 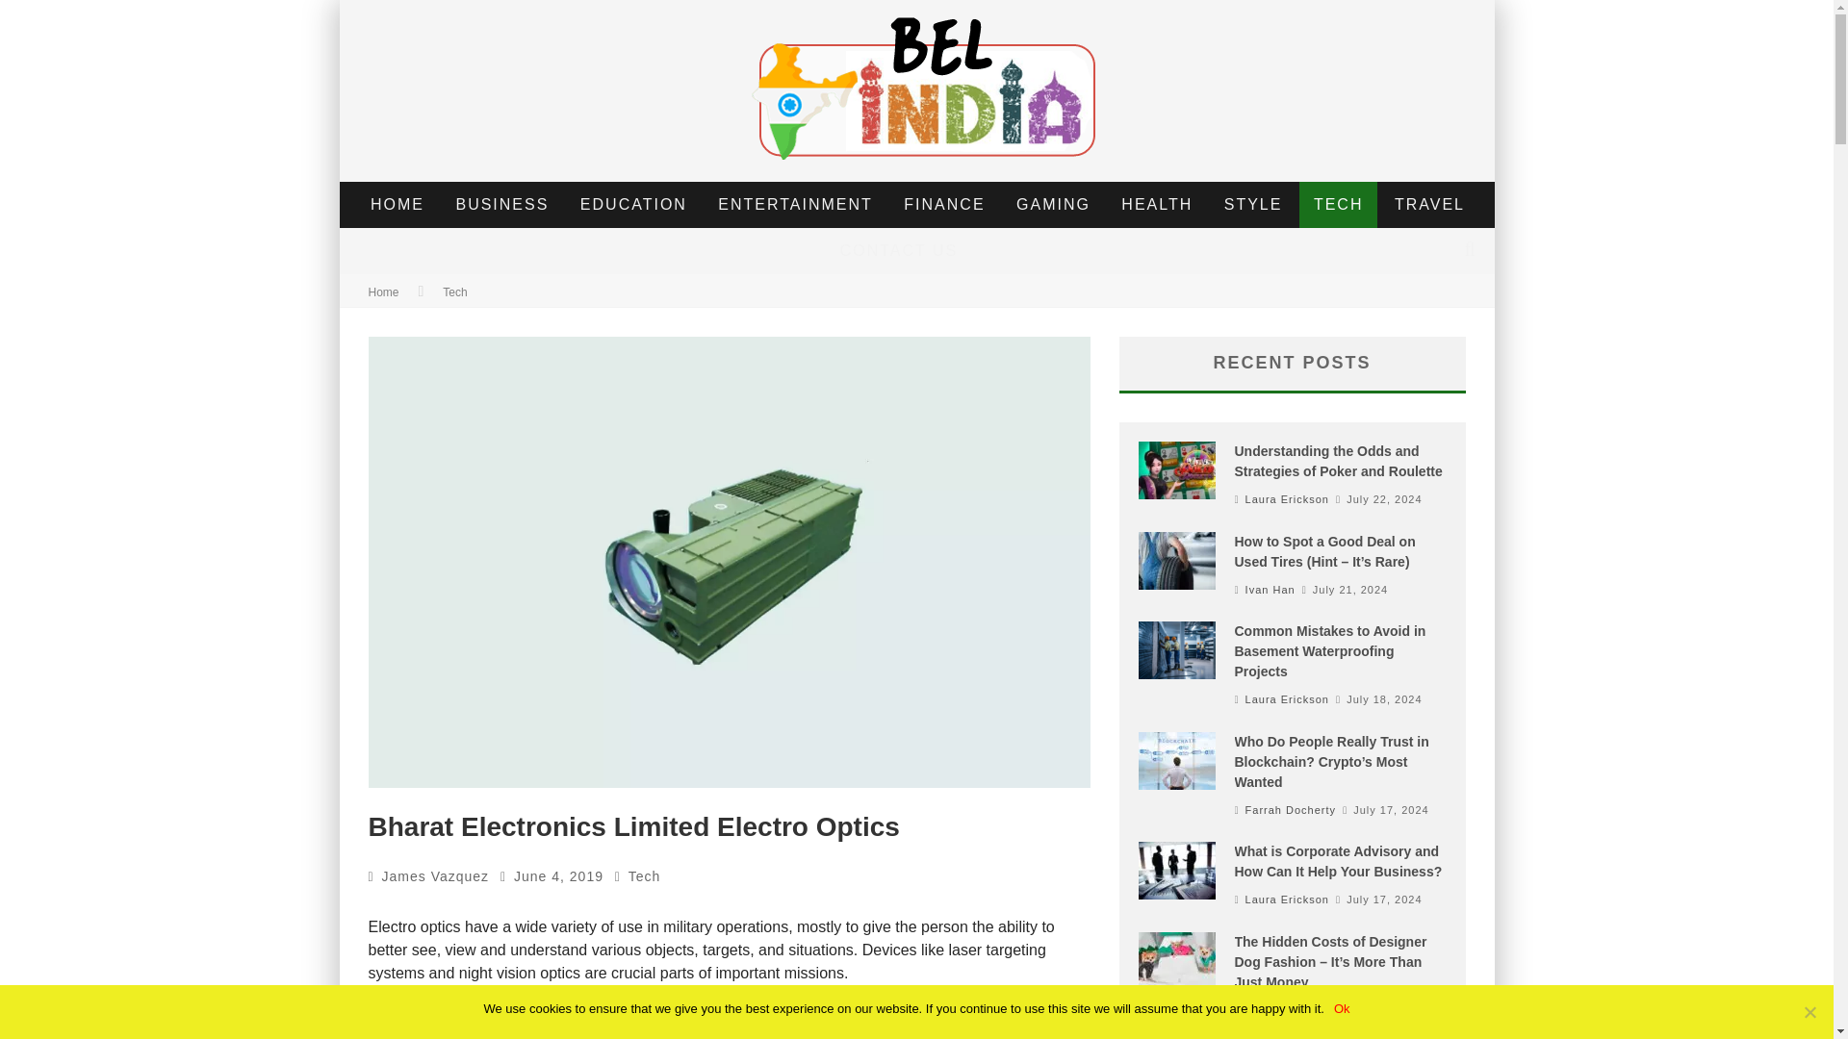 What do you see at coordinates (1053, 204) in the screenshot?
I see `GAMING` at bounding box center [1053, 204].